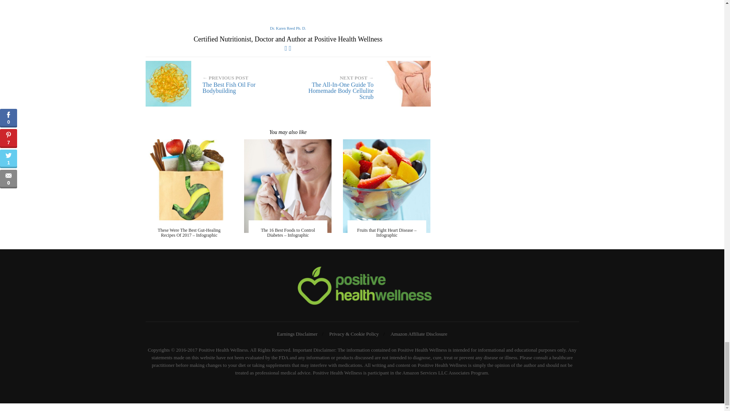  Describe the element at coordinates (297, 334) in the screenshot. I see `Earnings Disclaimer` at that location.